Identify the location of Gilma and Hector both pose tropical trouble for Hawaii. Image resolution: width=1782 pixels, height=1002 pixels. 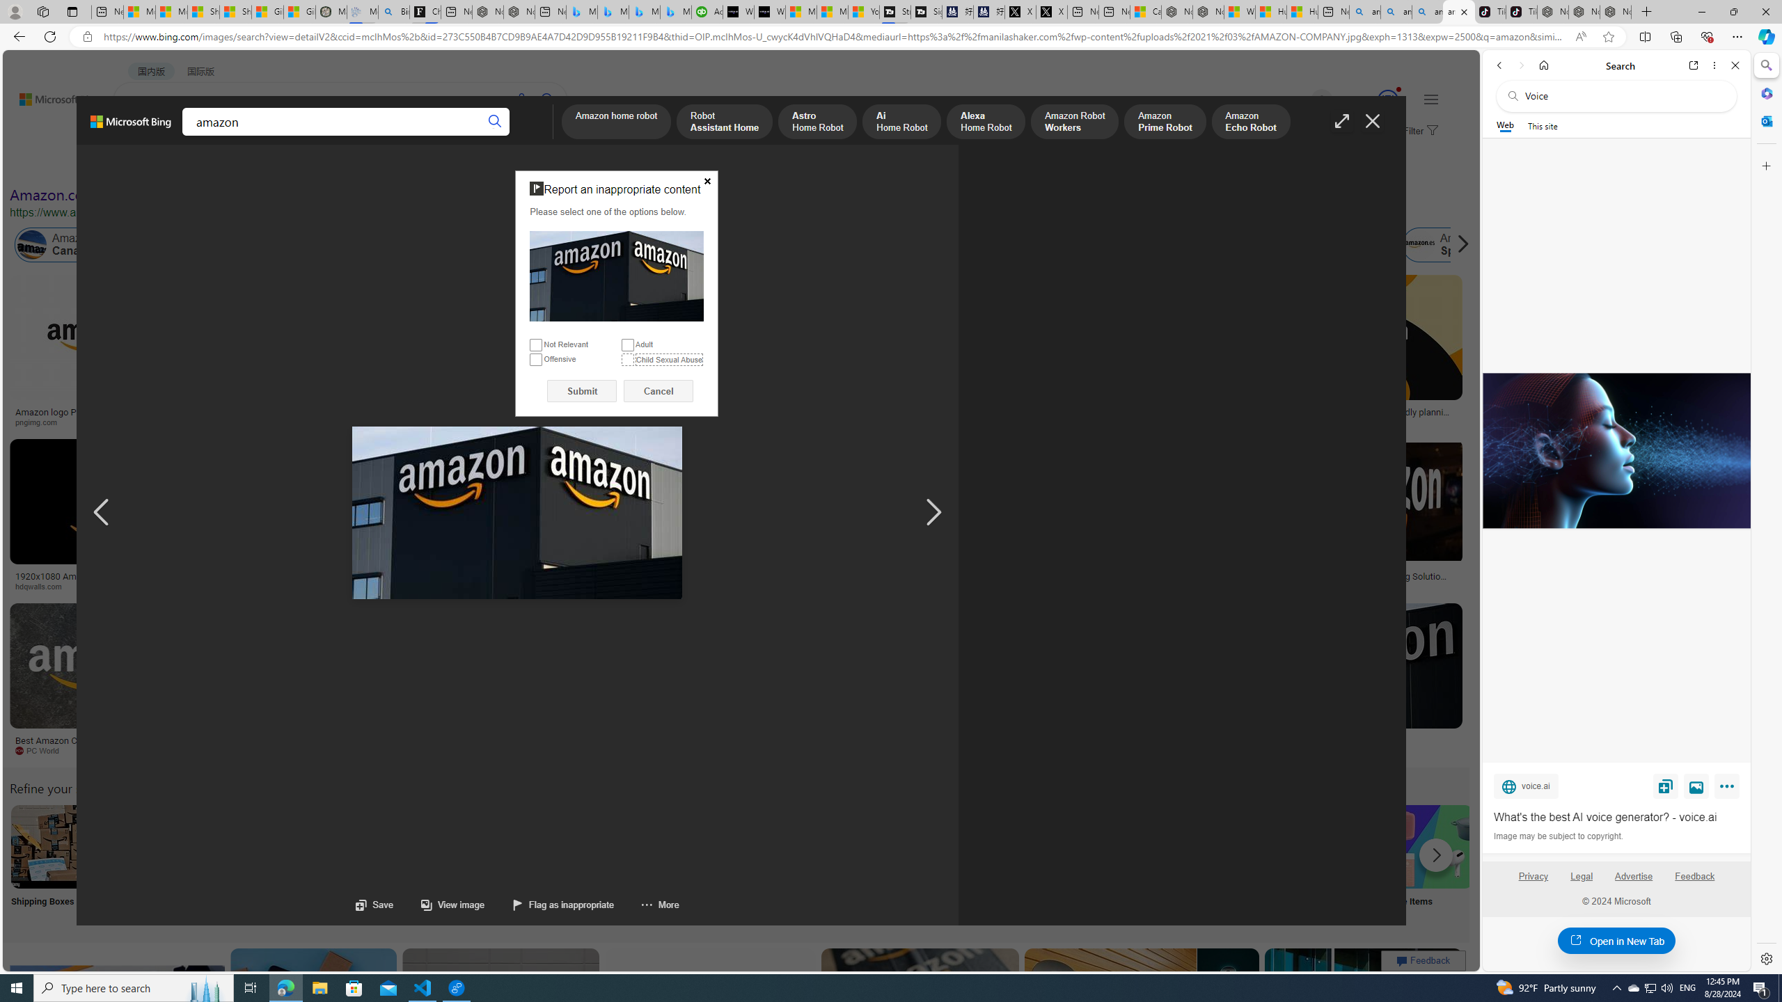
(299, 12).